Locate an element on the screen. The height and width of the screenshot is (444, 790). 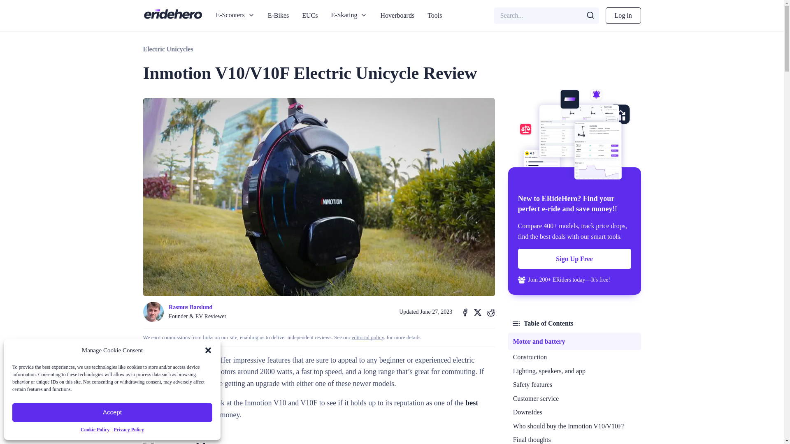
EUCs is located at coordinates (309, 16).